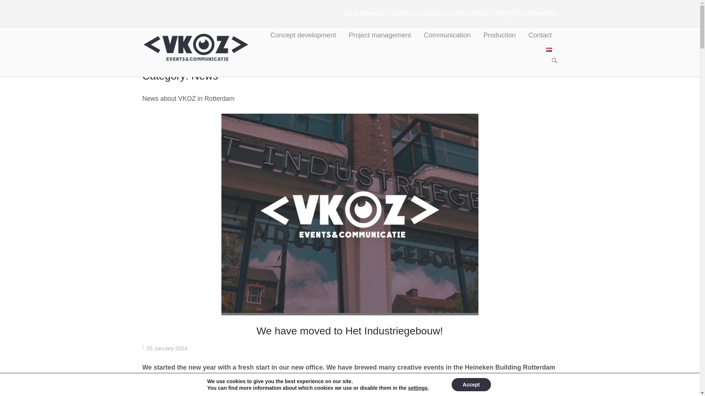  Describe the element at coordinates (540, 35) in the screenshot. I see `Contact` at that location.